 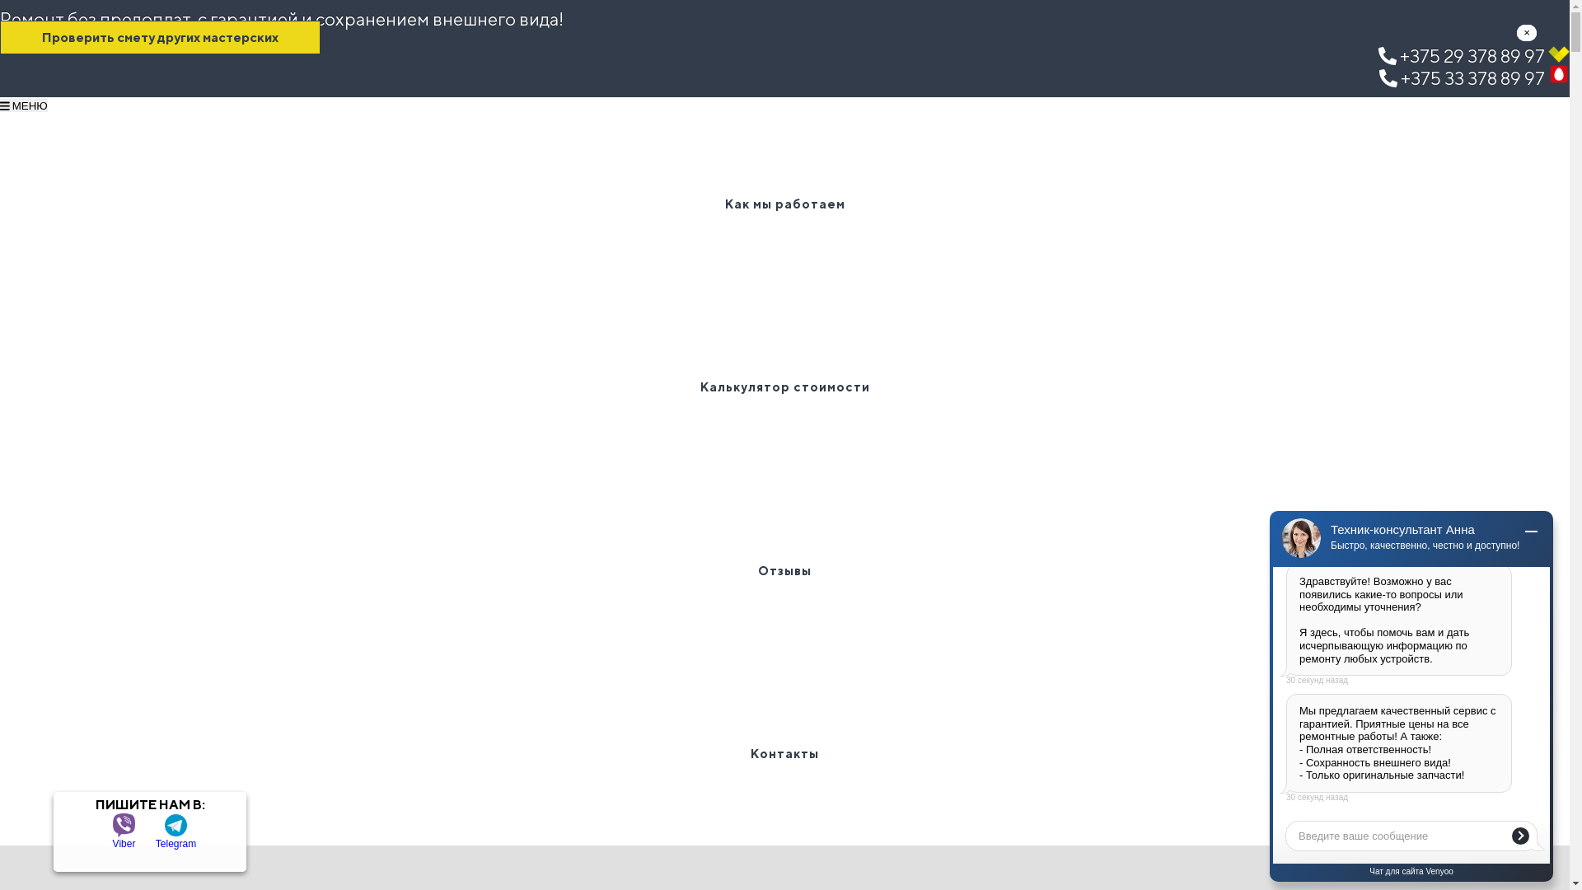 I want to click on +375 33 378 89 97, so click(x=1475, y=78).